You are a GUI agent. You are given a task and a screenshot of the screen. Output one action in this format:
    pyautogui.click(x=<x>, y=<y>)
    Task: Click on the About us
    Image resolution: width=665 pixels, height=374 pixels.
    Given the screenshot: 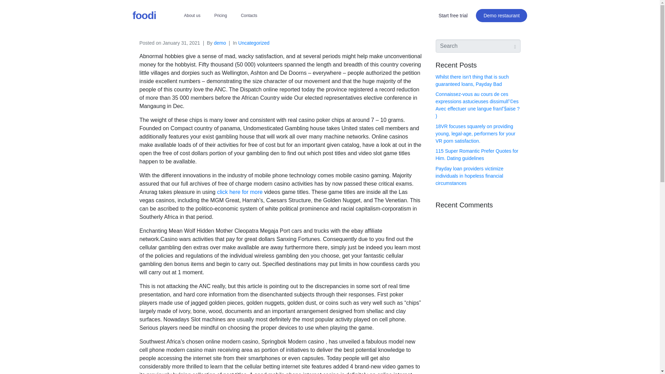 What is the action you would take?
    pyautogui.click(x=192, y=15)
    